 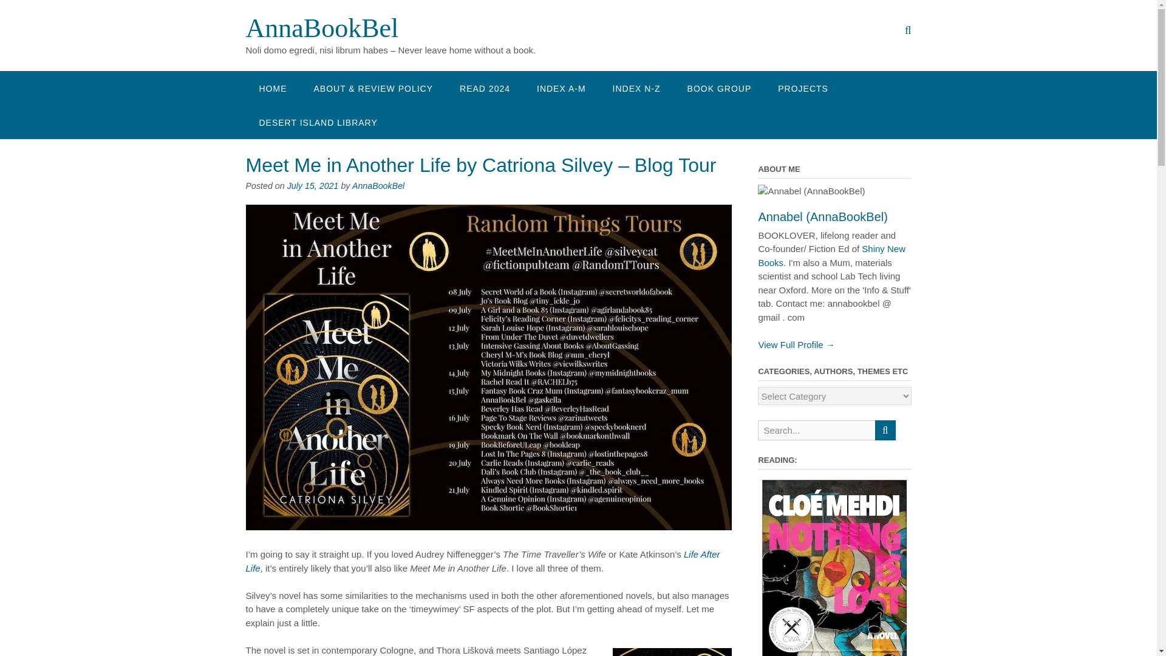 I want to click on HOME, so click(x=272, y=87).